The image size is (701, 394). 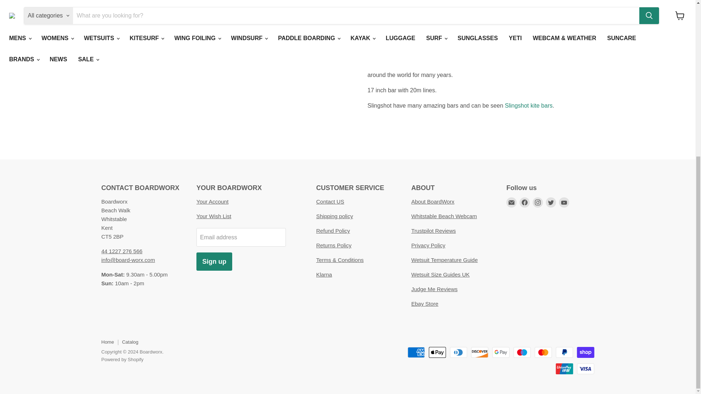 What do you see at coordinates (432, 201) in the screenshot?
I see `About Boardworx` at bounding box center [432, 201].